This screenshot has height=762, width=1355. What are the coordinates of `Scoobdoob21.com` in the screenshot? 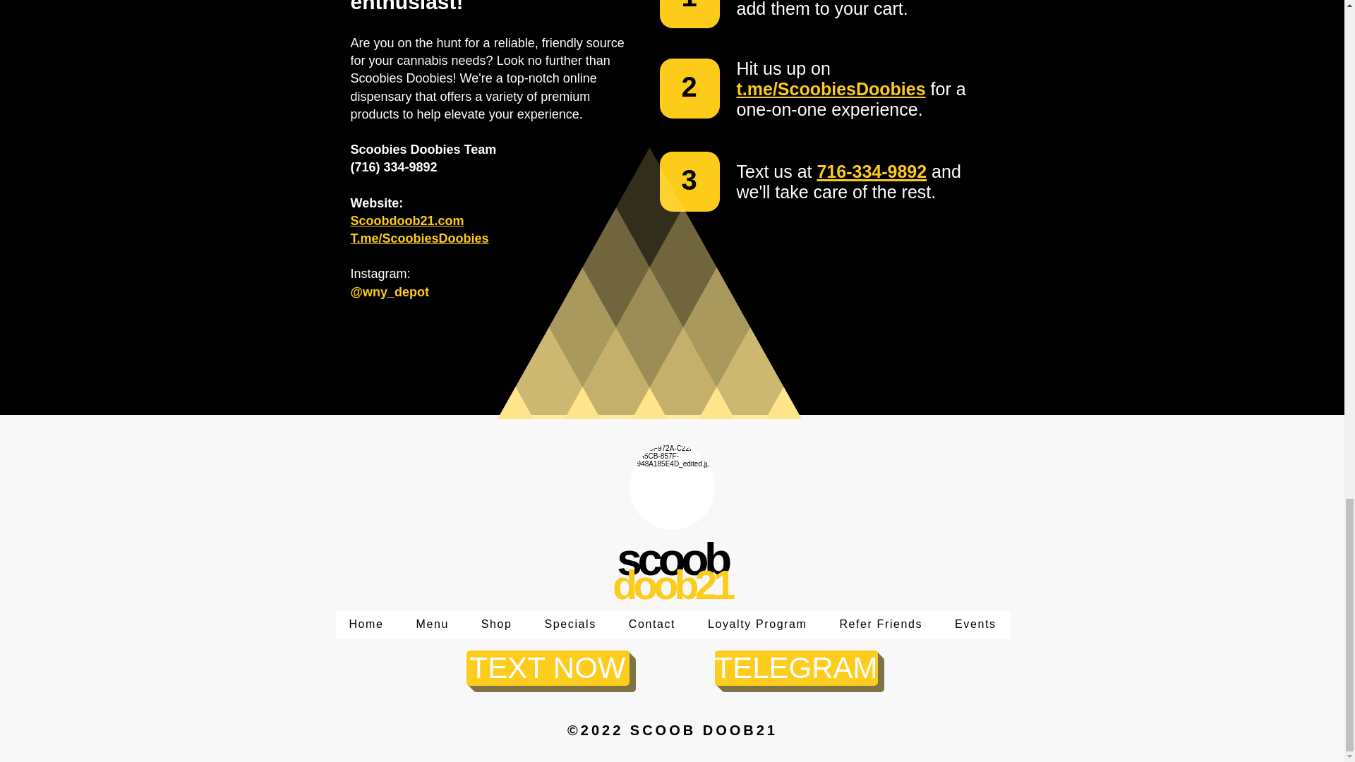 It's located at (406, 220).